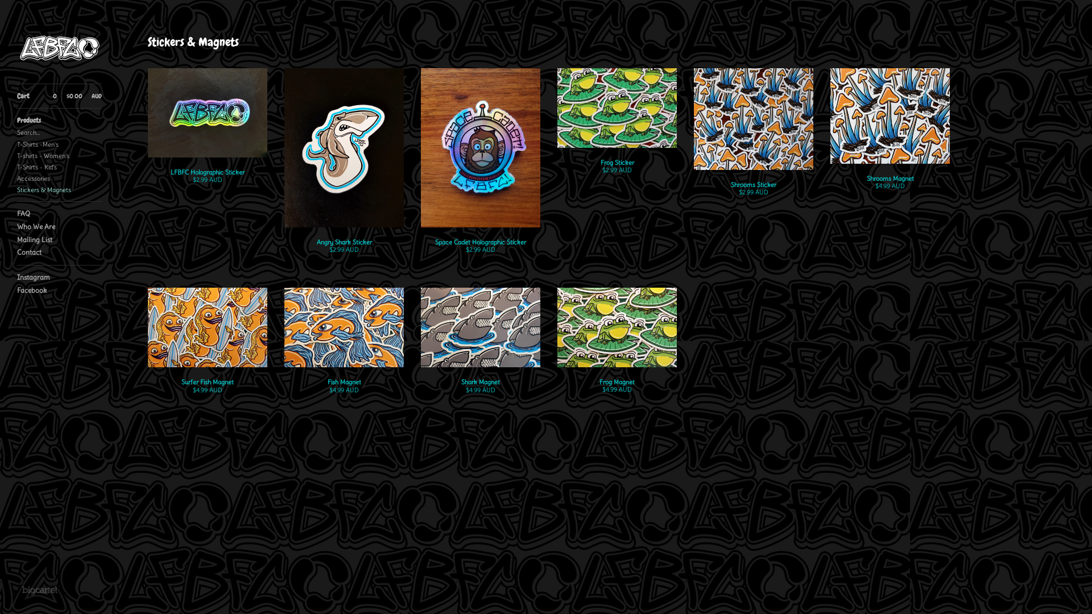 This screenshot has width=1092, height=614. Describe the element at coordinates (754, 141) in the screenshot. I see `Shrooms Sticker
$2.99 AUD` at that location.